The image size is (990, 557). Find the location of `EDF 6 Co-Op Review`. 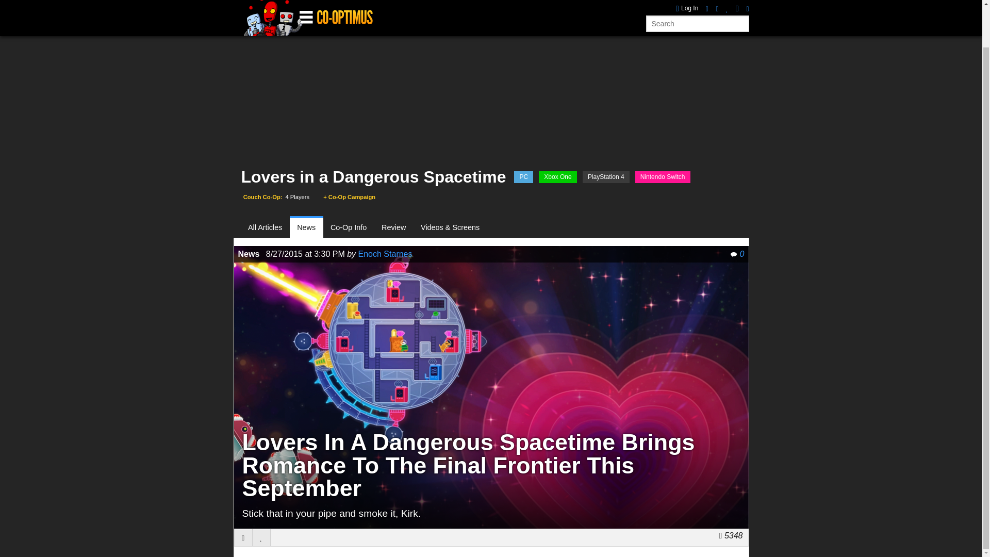

EDF 6 Co-Op Review is located at coordinates (705, 3).